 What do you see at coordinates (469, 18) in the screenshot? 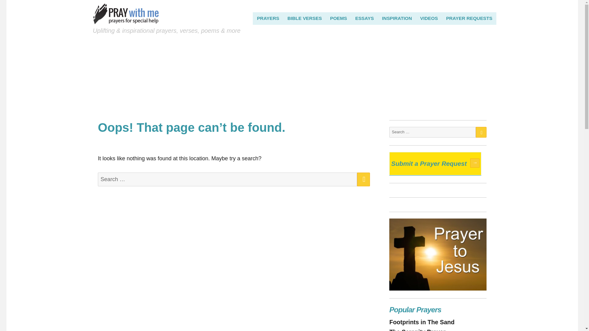
I see `PRAYER REQUESTS` at bounding box center [469, 18].